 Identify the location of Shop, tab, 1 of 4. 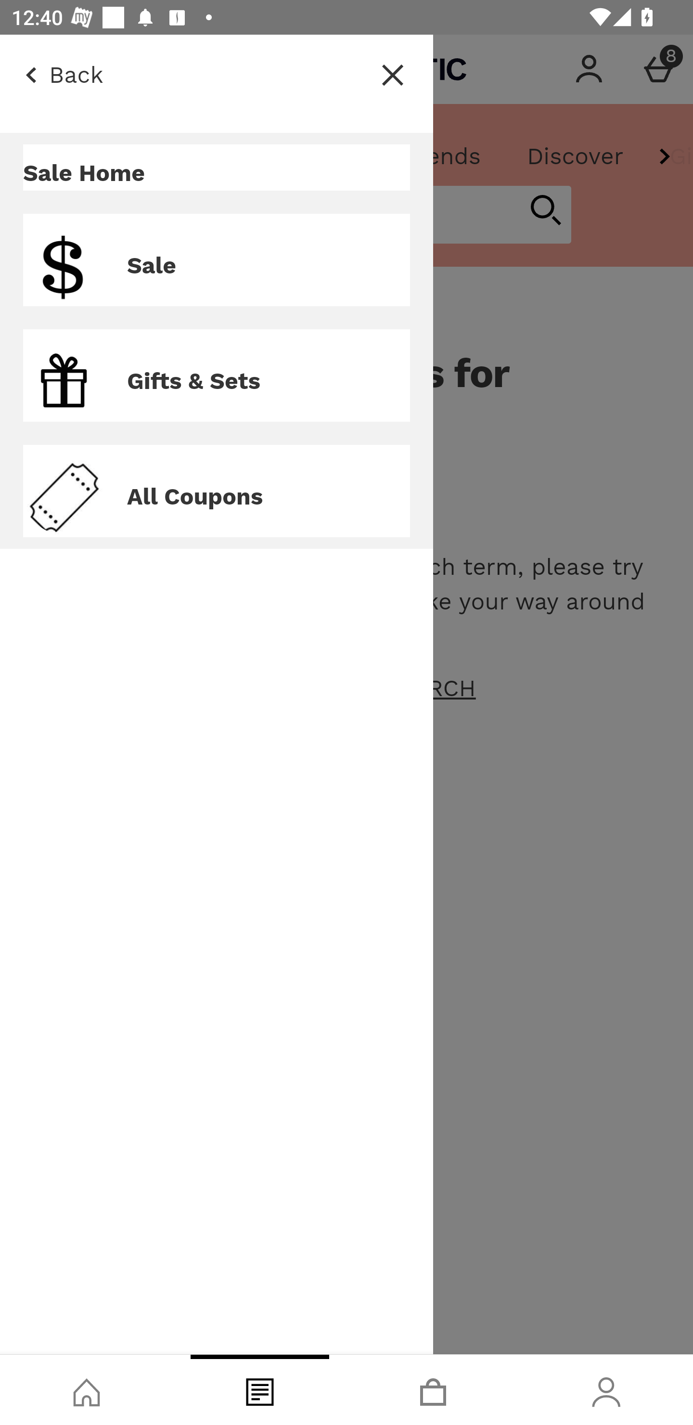
(87, 1390).